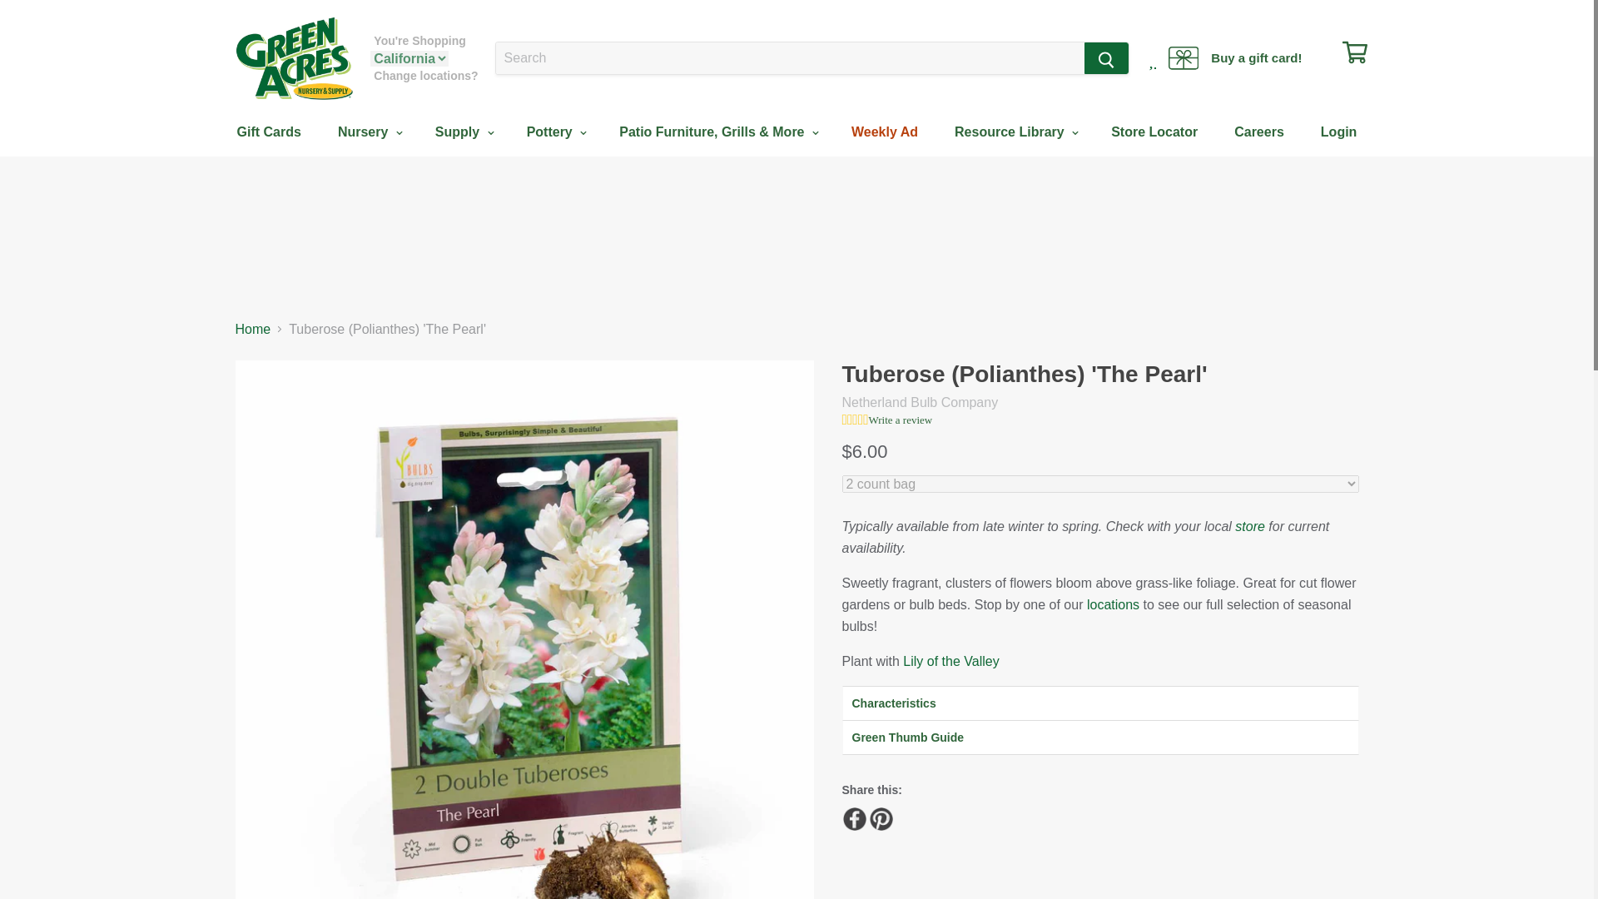 The image size is (1598, 899). I want to click on View cart, so click(1350, 52).